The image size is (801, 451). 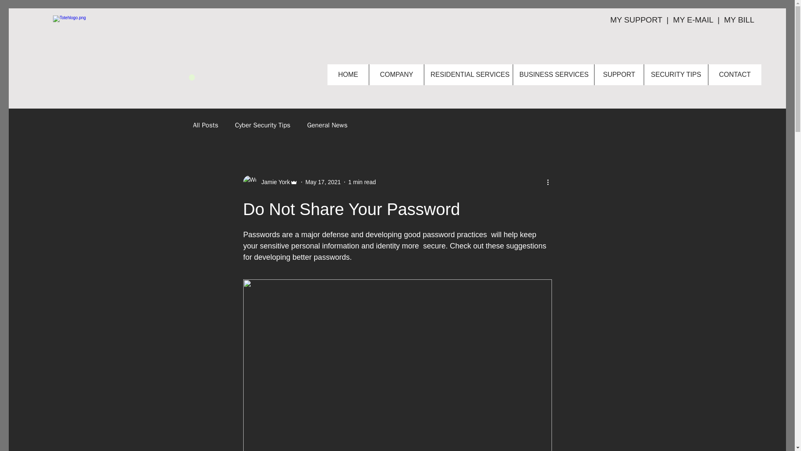 What do you see at coordinates (323, 182) in the screenshot?
I see `May 17, 2021` at bounding box center [323, 182].